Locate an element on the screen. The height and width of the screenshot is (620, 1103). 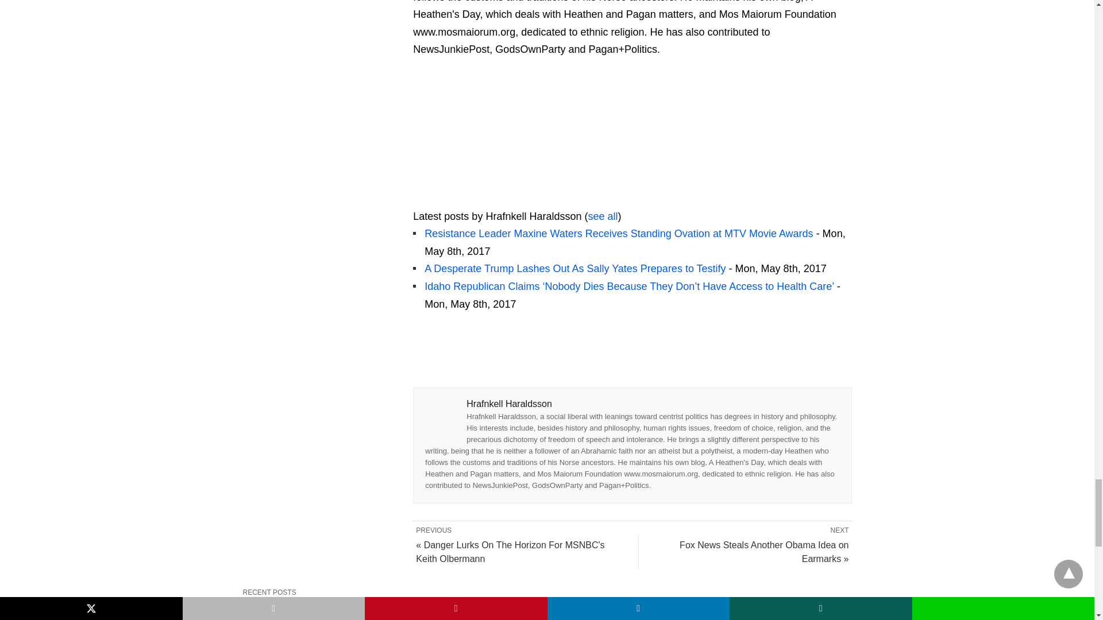
Hrafnkell Haraldsson is located at coordinates (485, 199).